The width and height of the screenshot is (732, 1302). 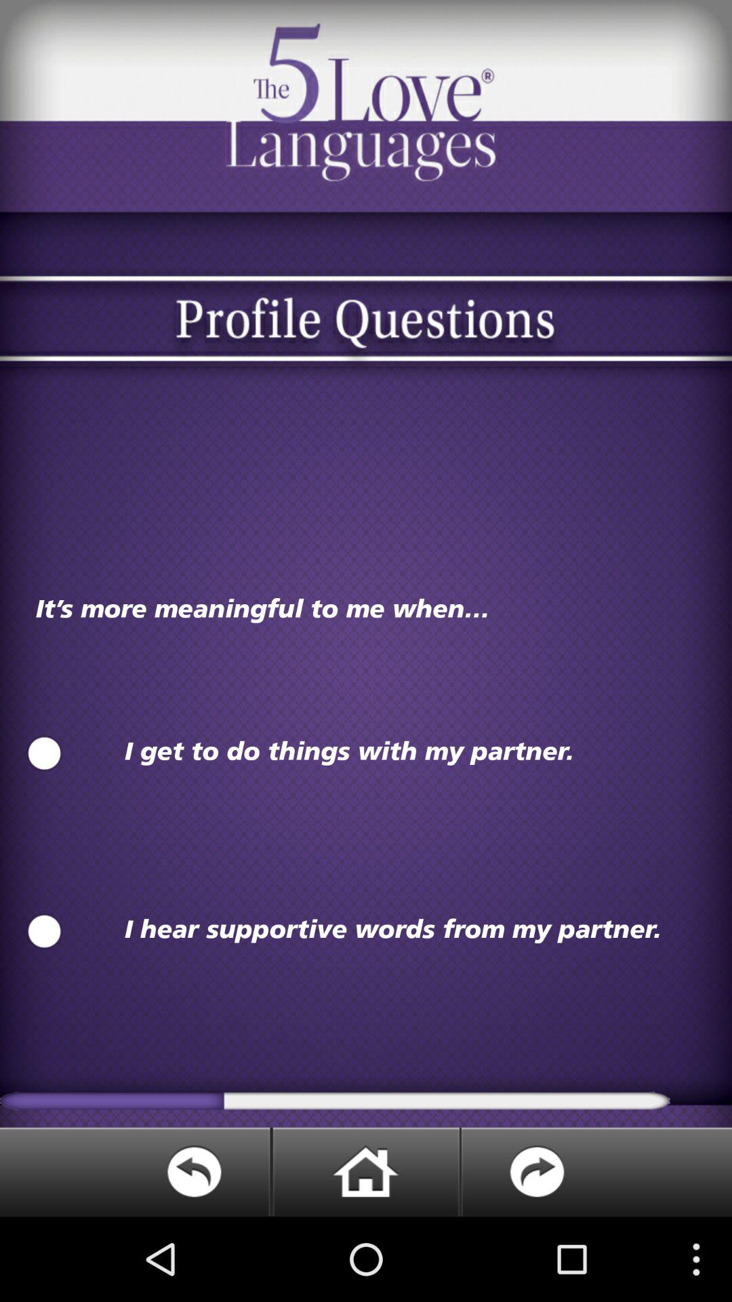 What do you see at coordinates (596, 1172) in the screenshot?
I see `go forward` at bounding box center [596, 1172].